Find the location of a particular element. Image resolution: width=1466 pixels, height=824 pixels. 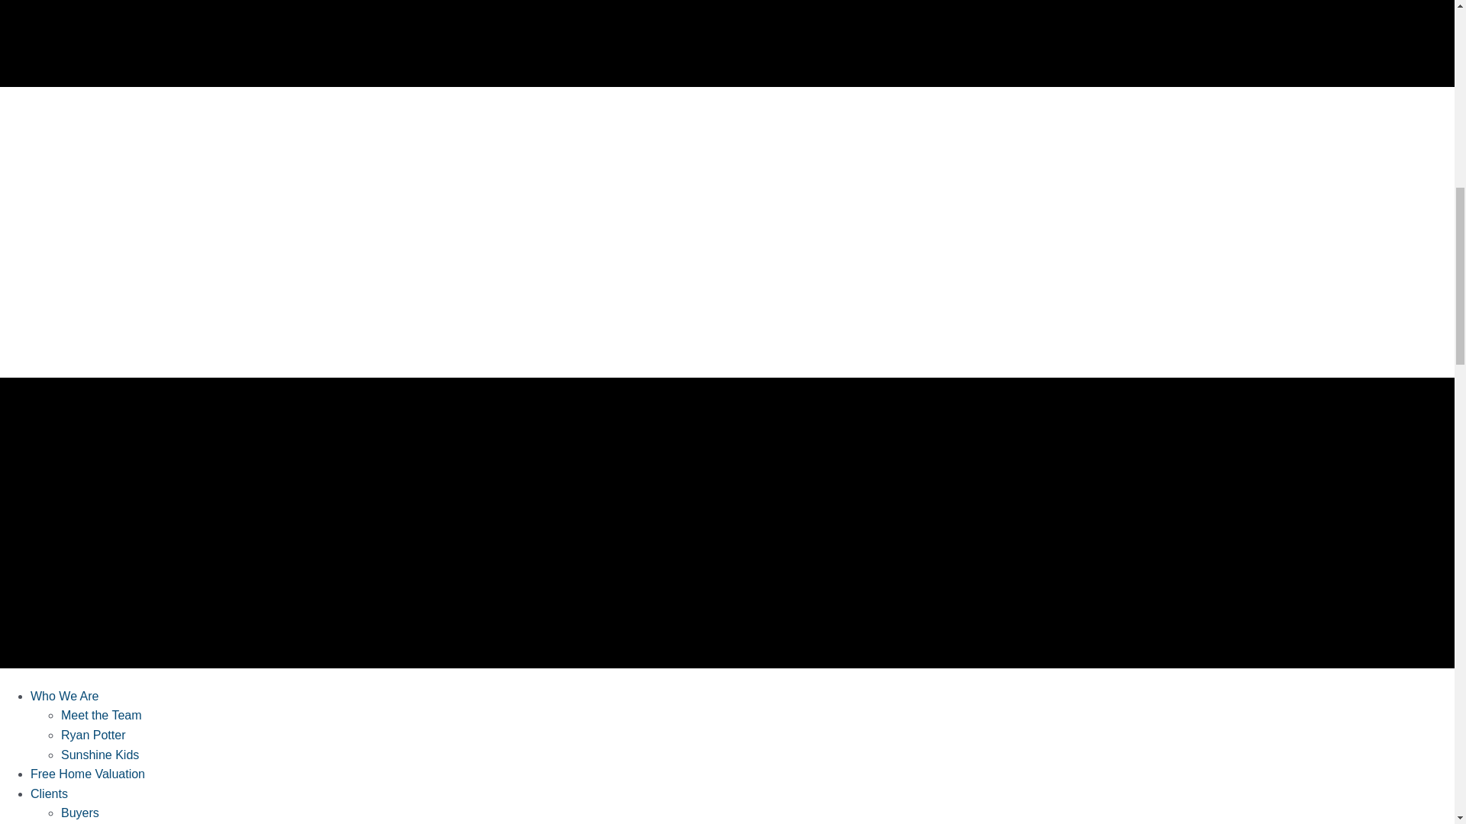

Clients is located at coordinates (49, 793).